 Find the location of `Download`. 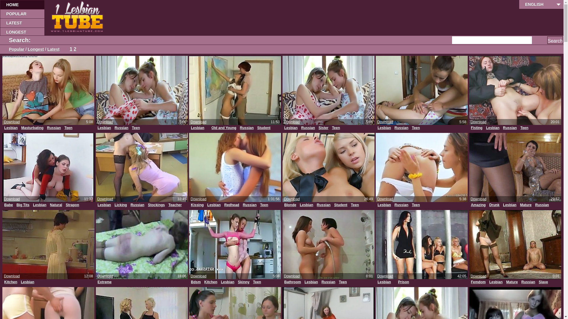

Download is located at coordinates (479, 199).